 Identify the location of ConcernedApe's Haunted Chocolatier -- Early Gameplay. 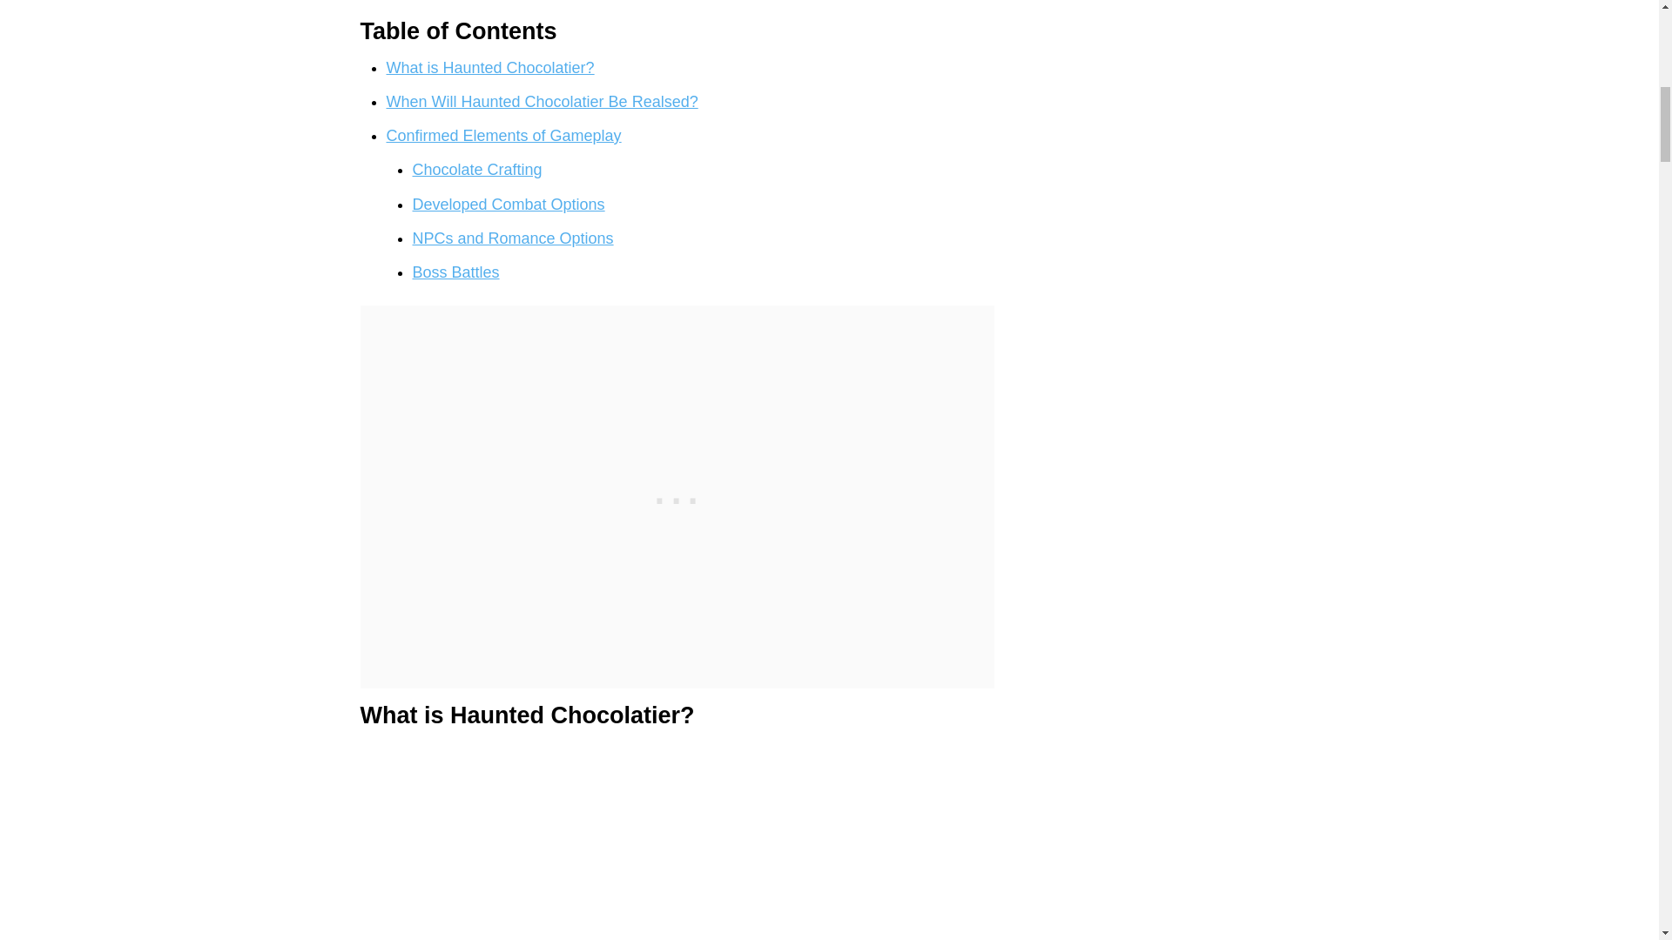
(604, 839).